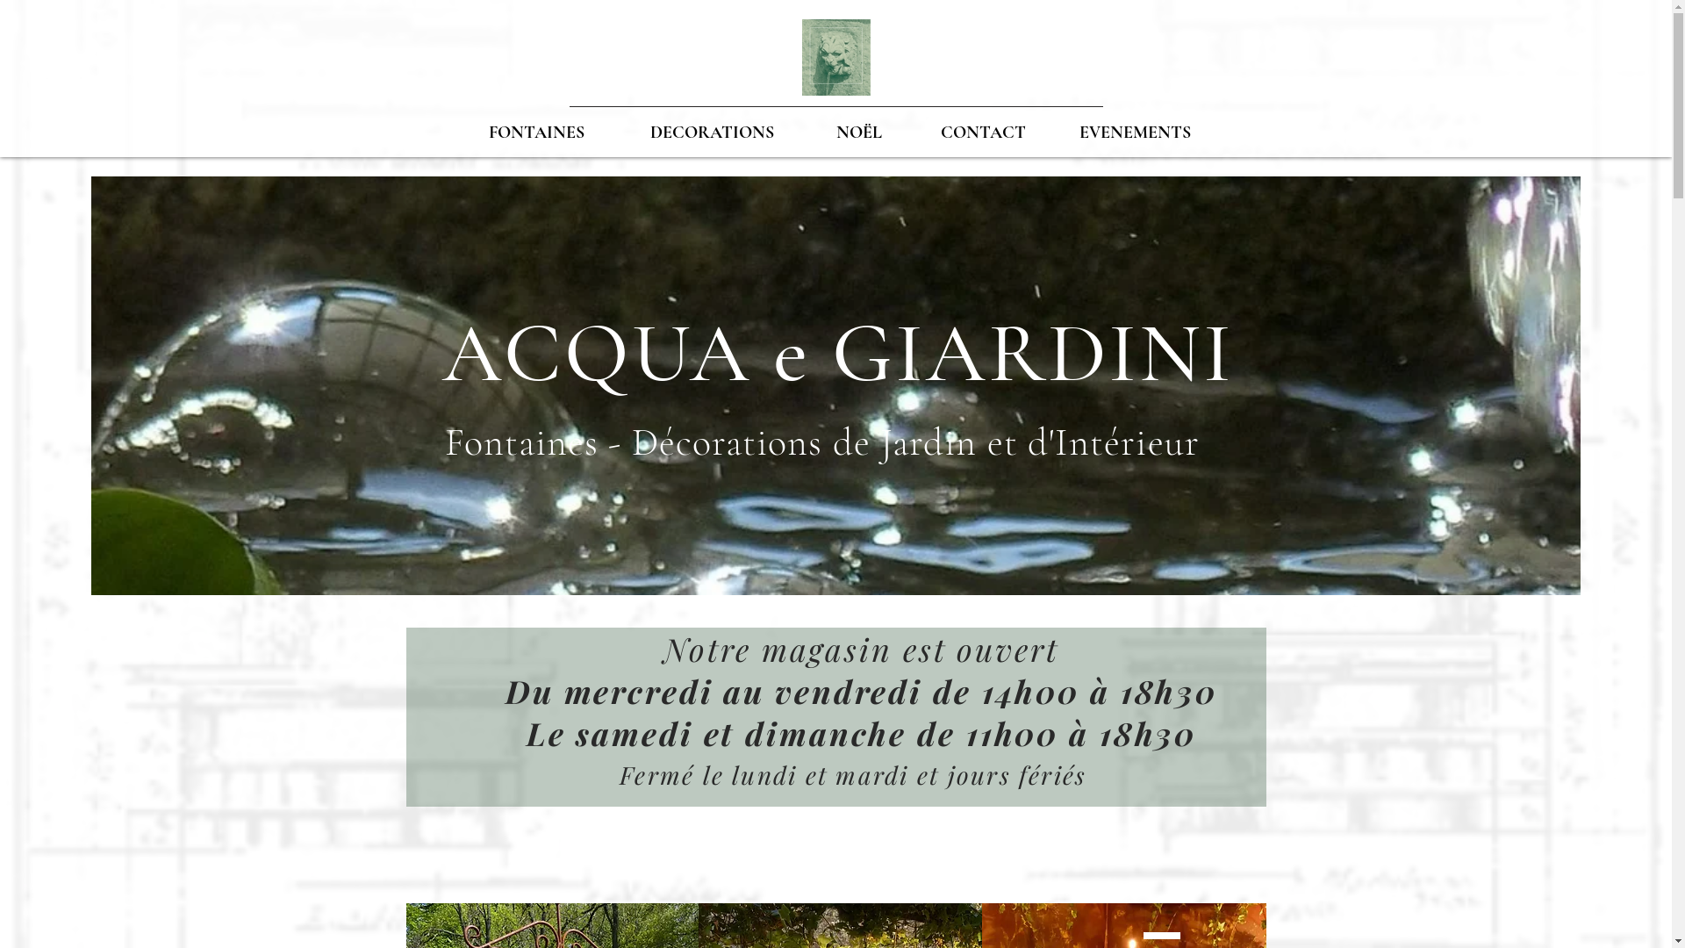 The image size is (1685, 948). What do you see at coordinates (1135, 133) in the screenshot?
I see `EVENEMENTS` at bounding box center [1135, 133].